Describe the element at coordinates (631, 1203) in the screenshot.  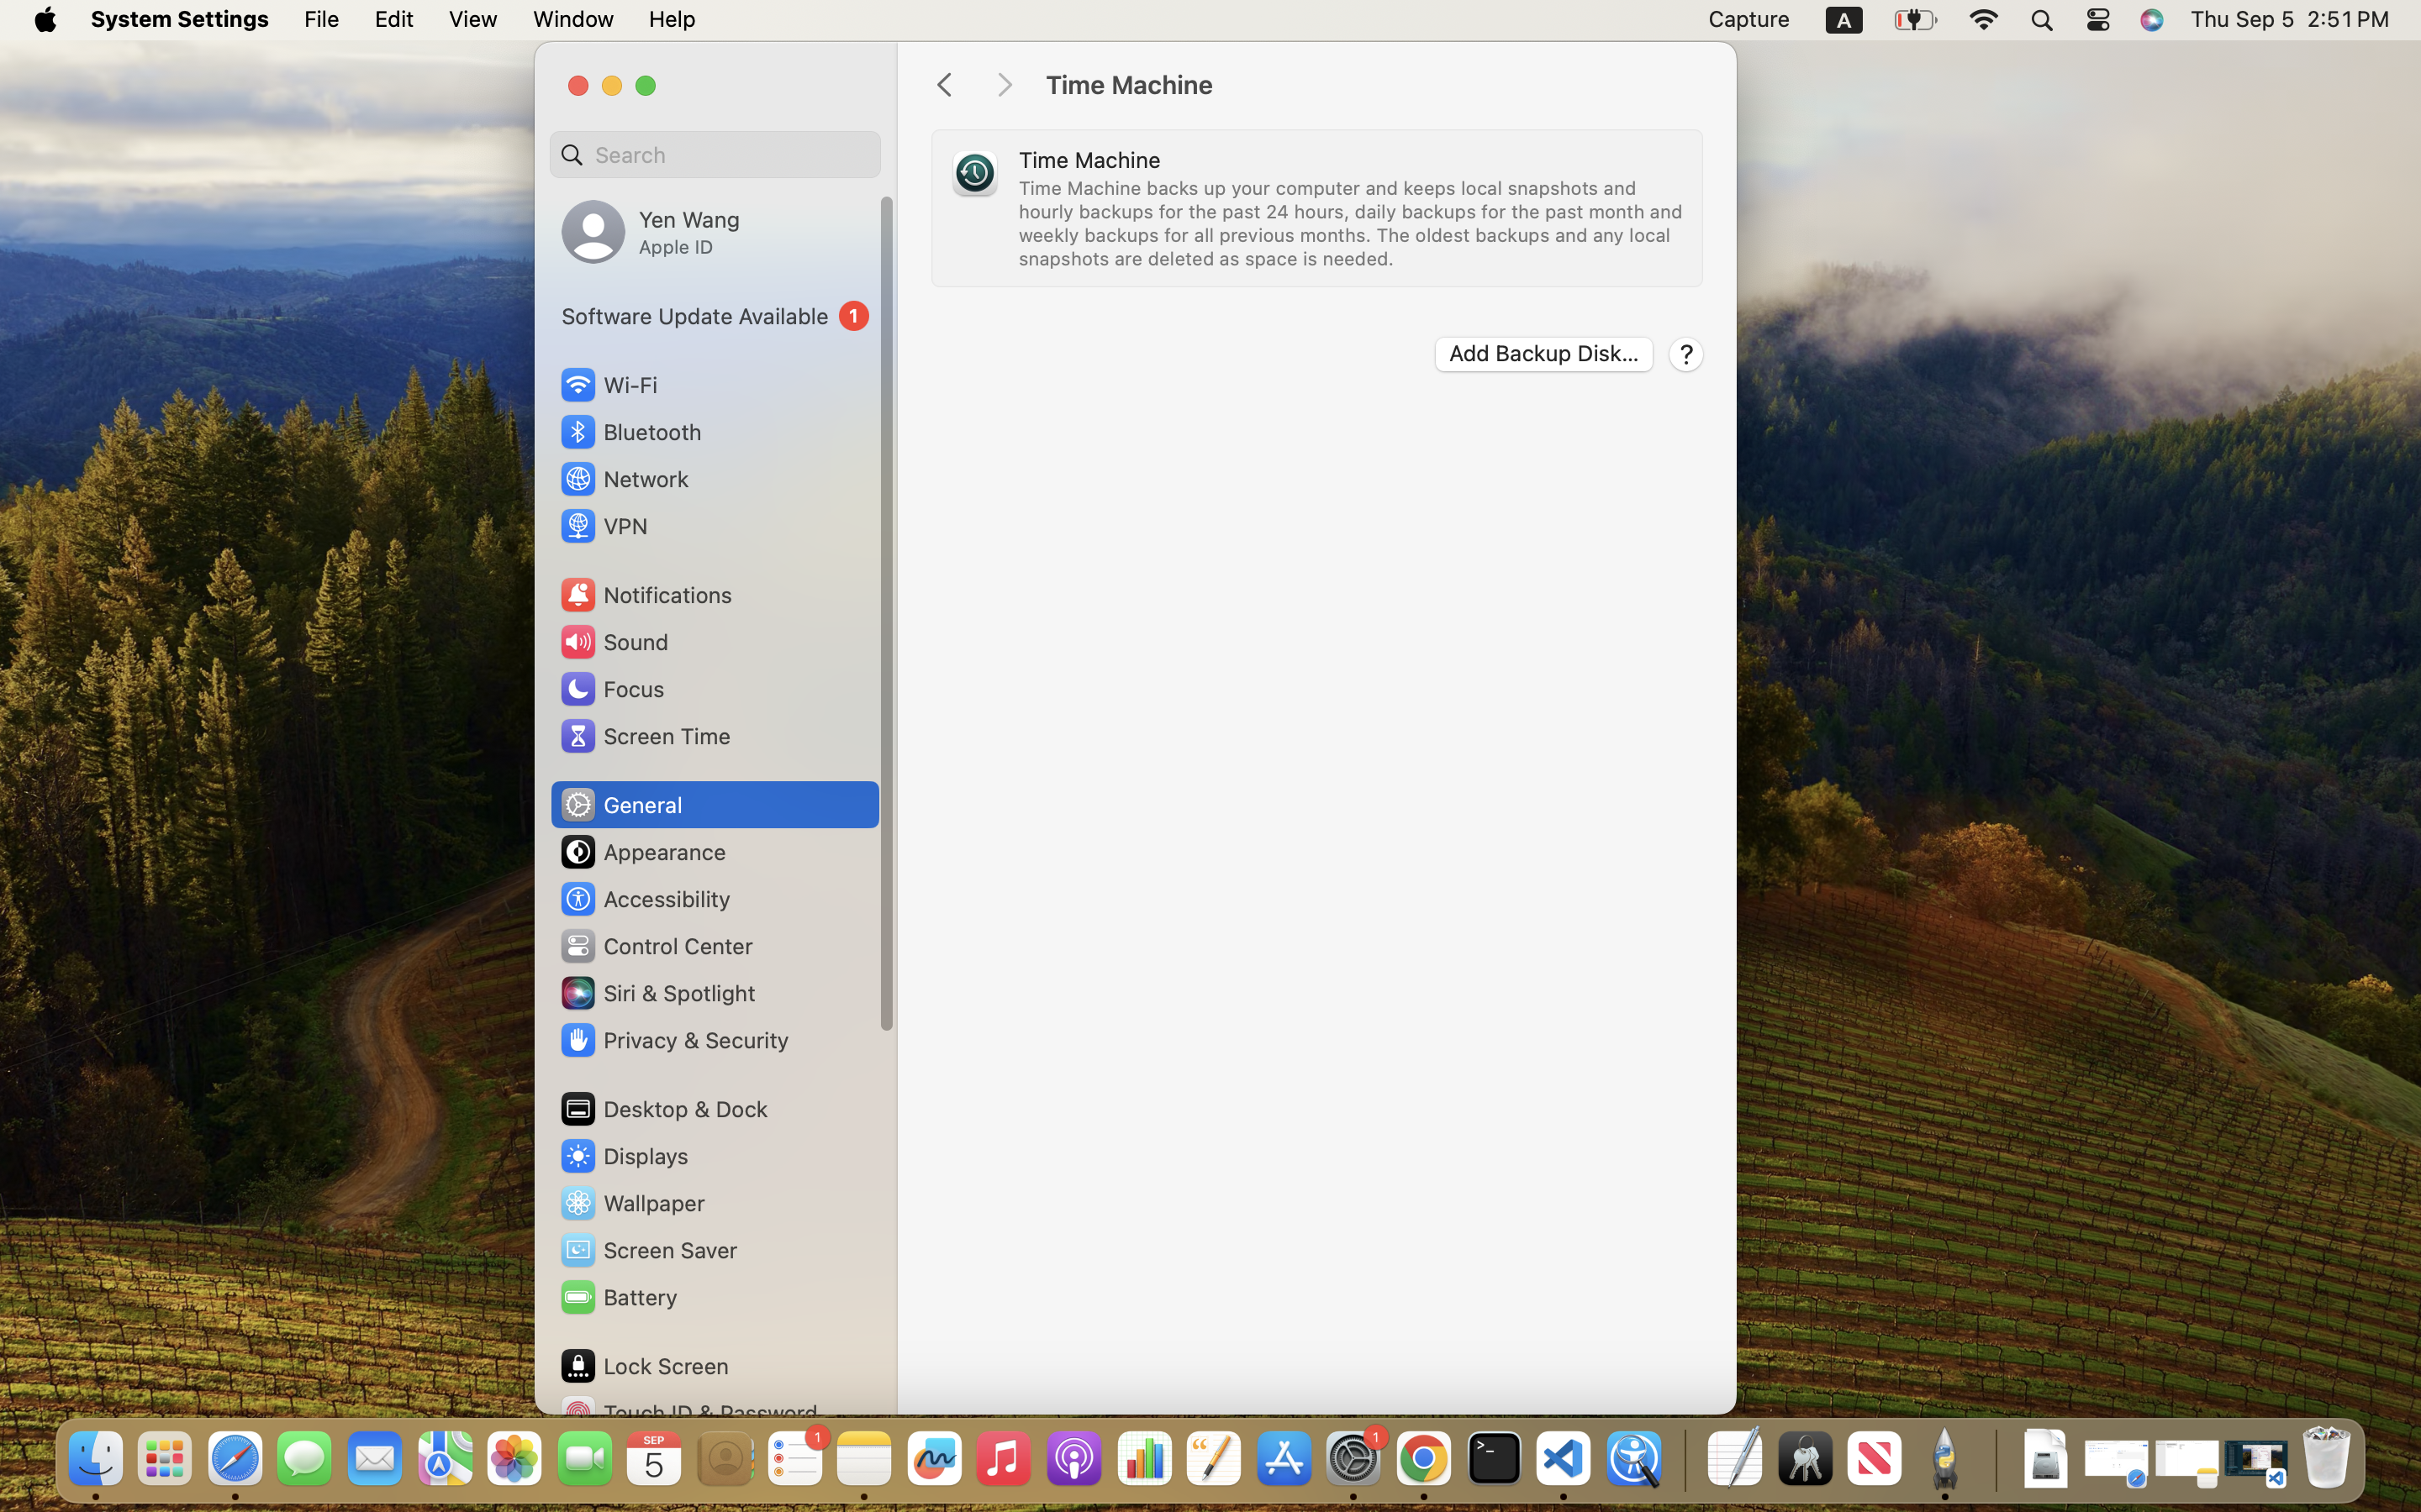
I see `Wallpaper` at that location.